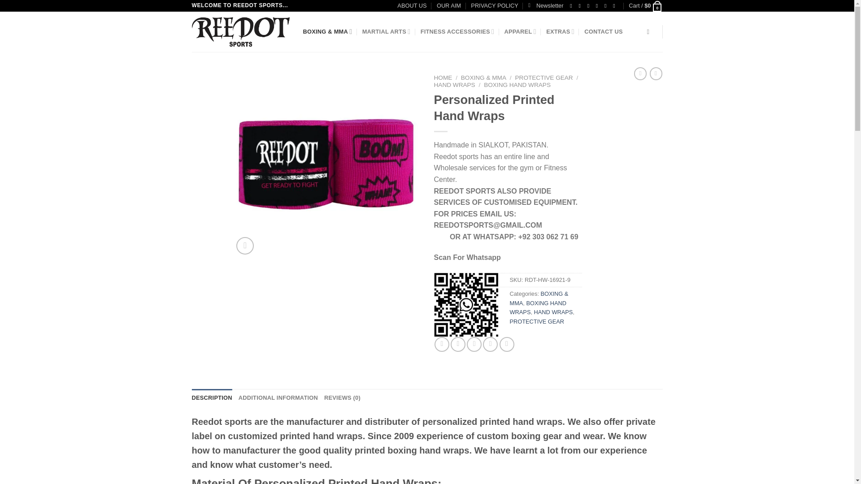 Image resolution: width=861 pixels, height=484 pixels. Describe the element at coordinates (545, 5) in the screenshot. I see `Sign up for Newsletter` at that location.